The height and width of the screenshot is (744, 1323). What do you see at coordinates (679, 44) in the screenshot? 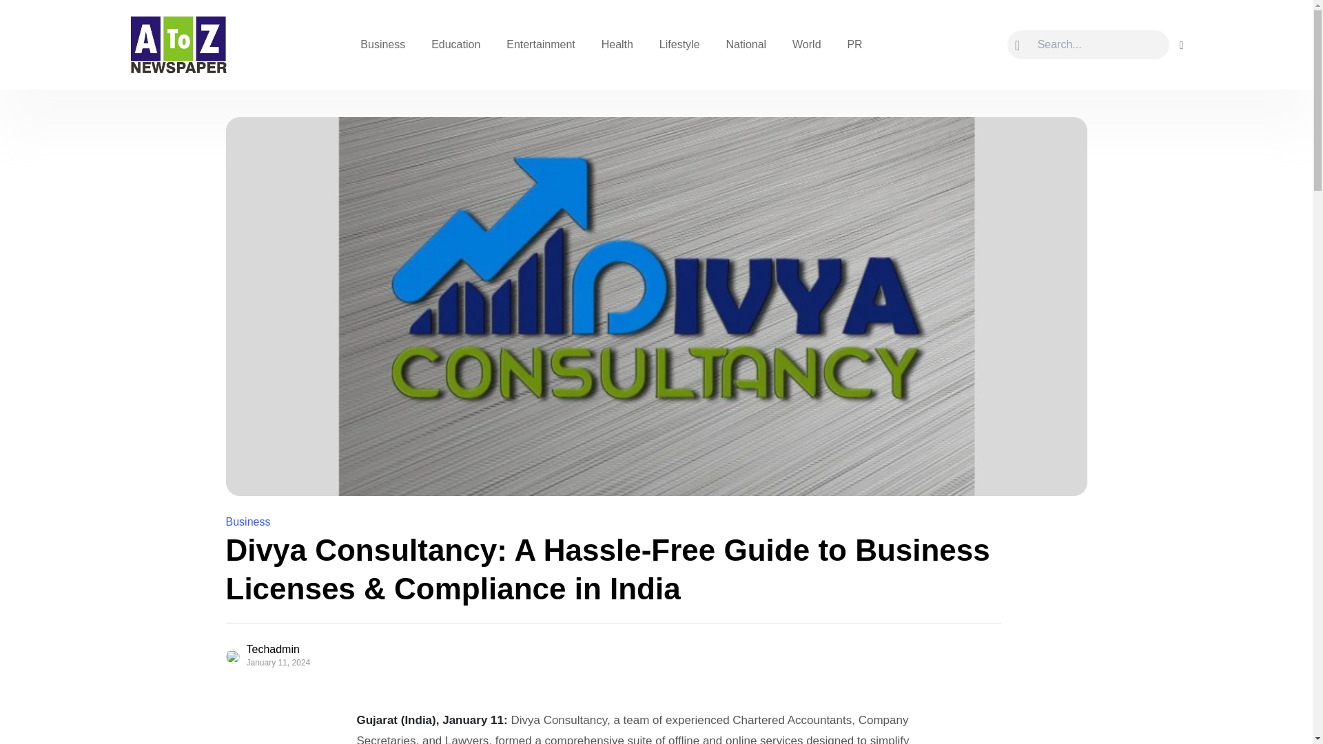
I see `Lifestyle` at bounding box center [679, 44].